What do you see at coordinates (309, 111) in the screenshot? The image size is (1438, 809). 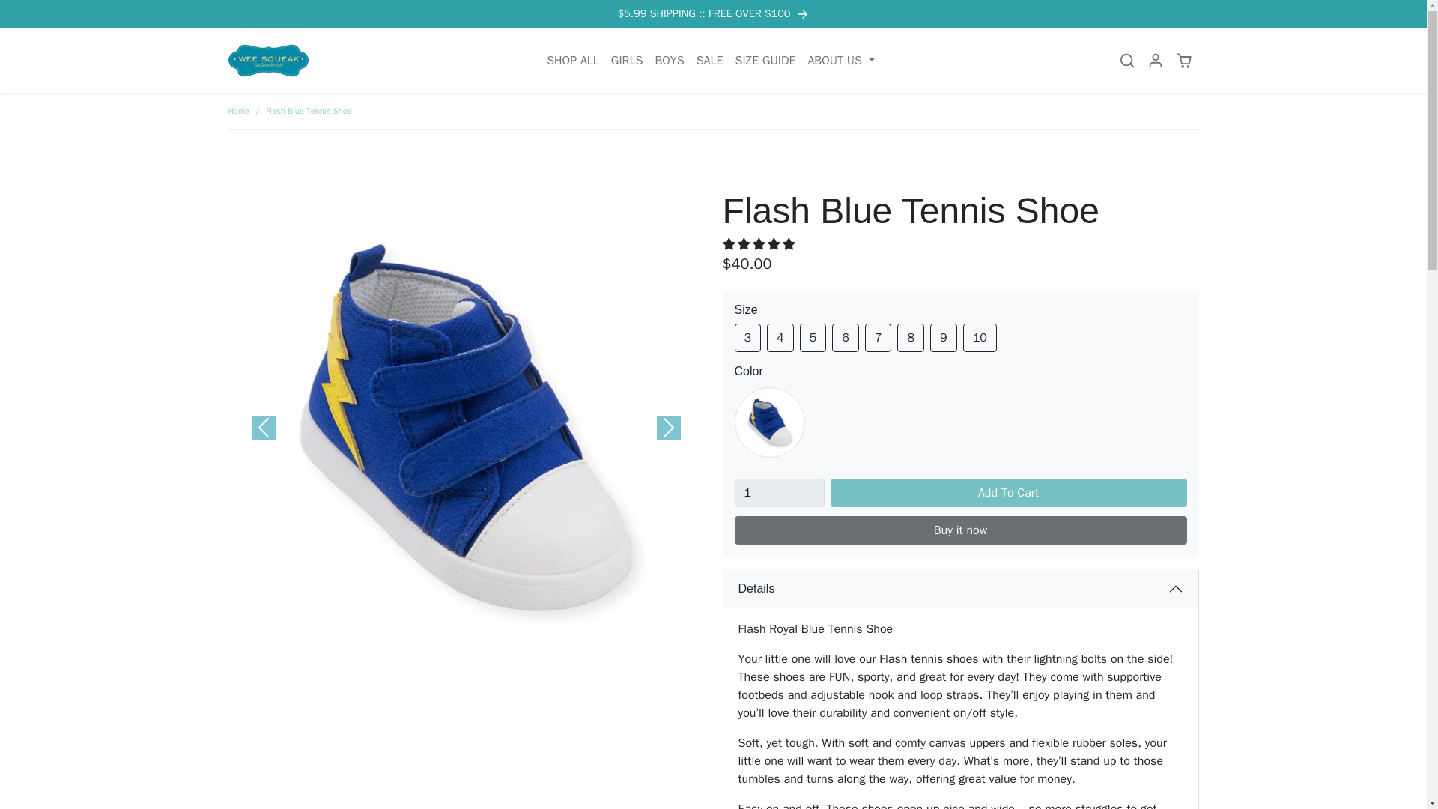 I see `Flash Blue Tennis Shoe` at bounding box center [309, 111].